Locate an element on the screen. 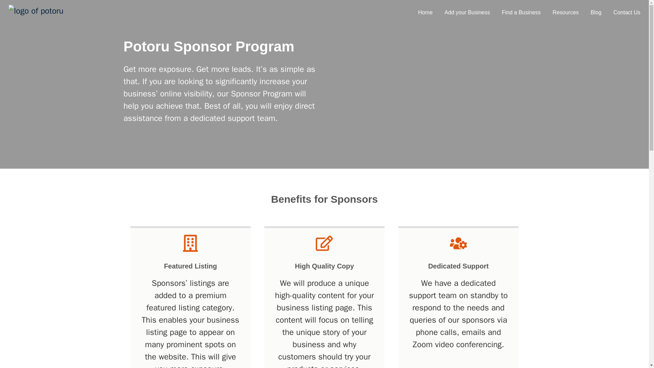 The height and width of the screenshot is (368, 654). Resources is located at coordinates (565, 13).